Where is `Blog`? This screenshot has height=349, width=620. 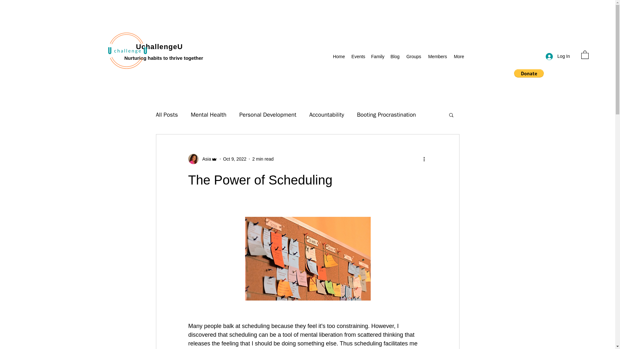
Blog is located at coordinates (395, 57).